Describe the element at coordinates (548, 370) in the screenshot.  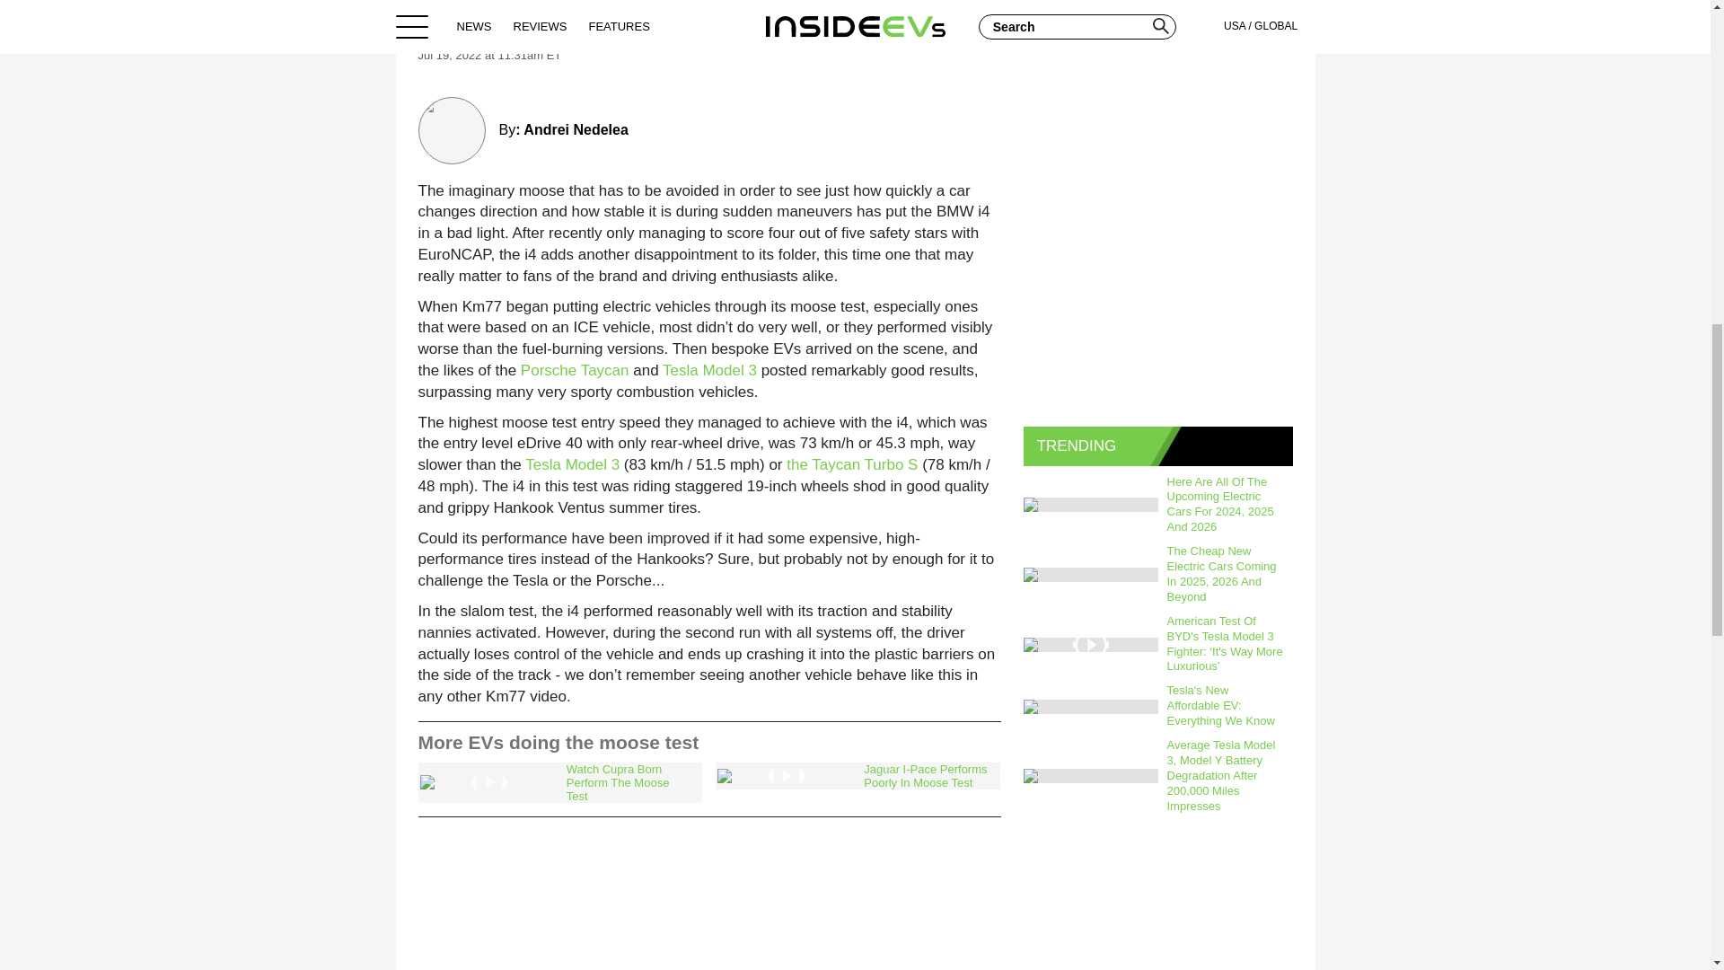
I see `Porsche` at that location.